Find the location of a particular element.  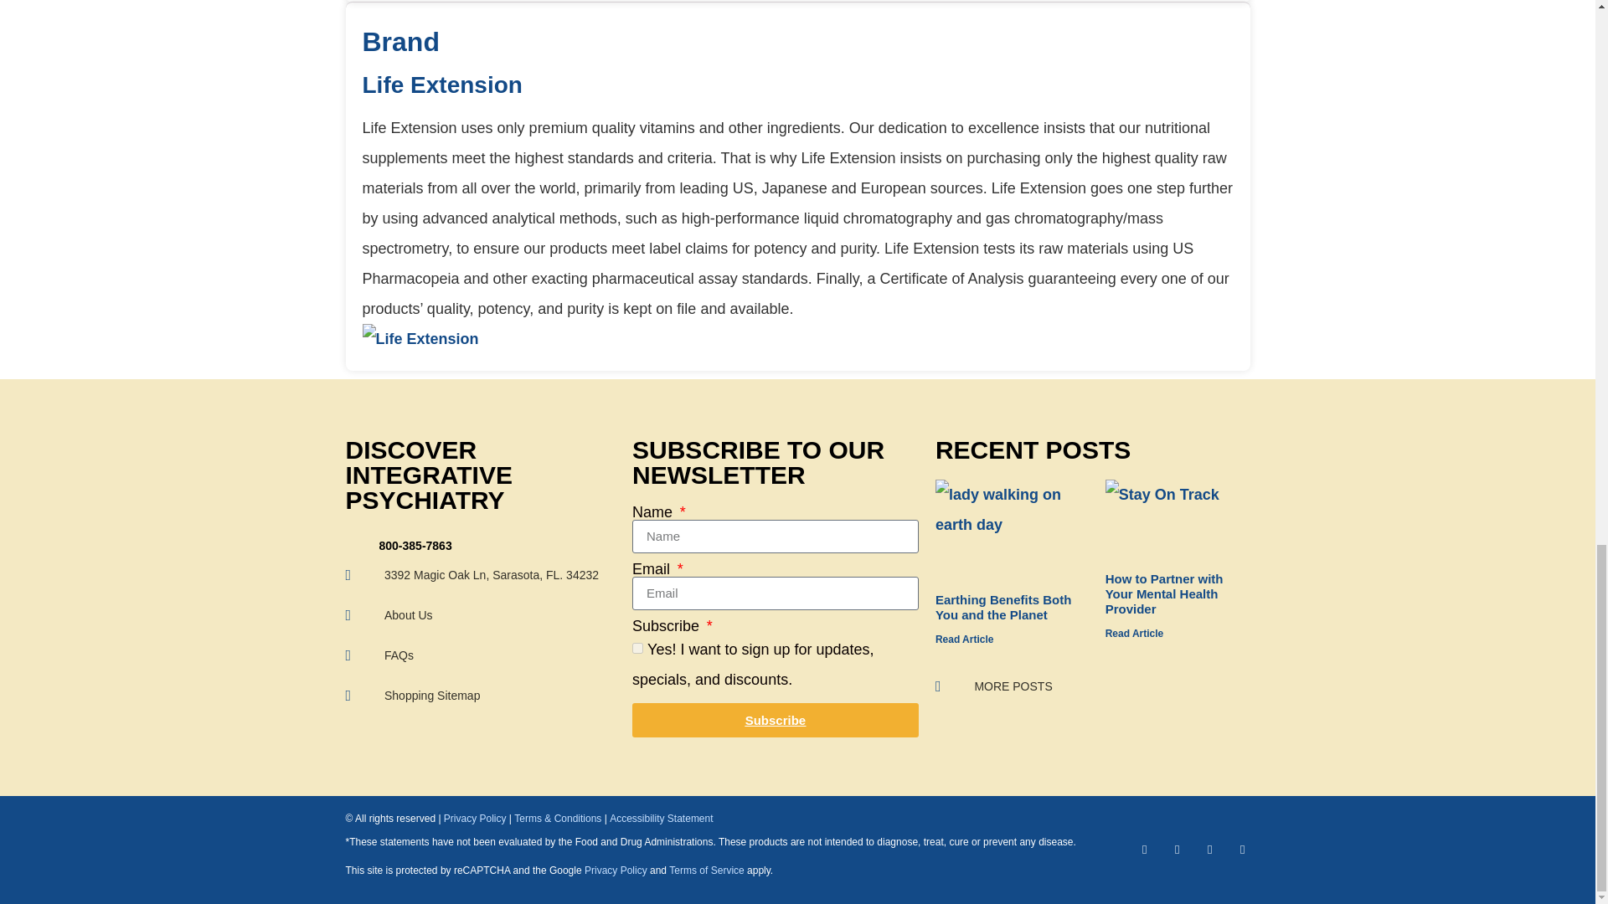

instagram is located at coordinates (1209, 849).